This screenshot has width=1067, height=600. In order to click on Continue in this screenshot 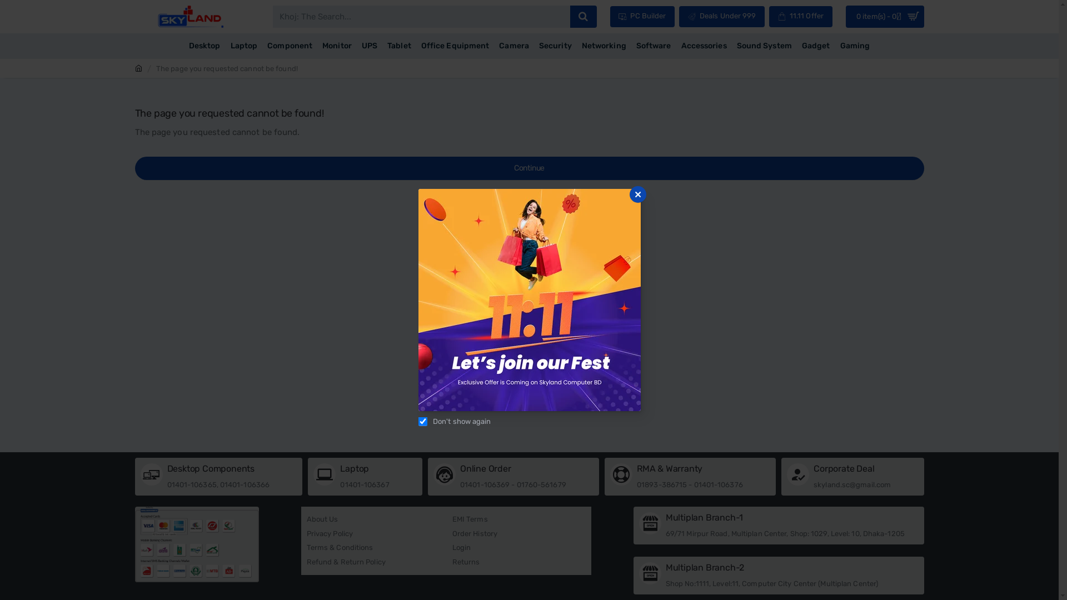, I will do `click(529, 168)`.